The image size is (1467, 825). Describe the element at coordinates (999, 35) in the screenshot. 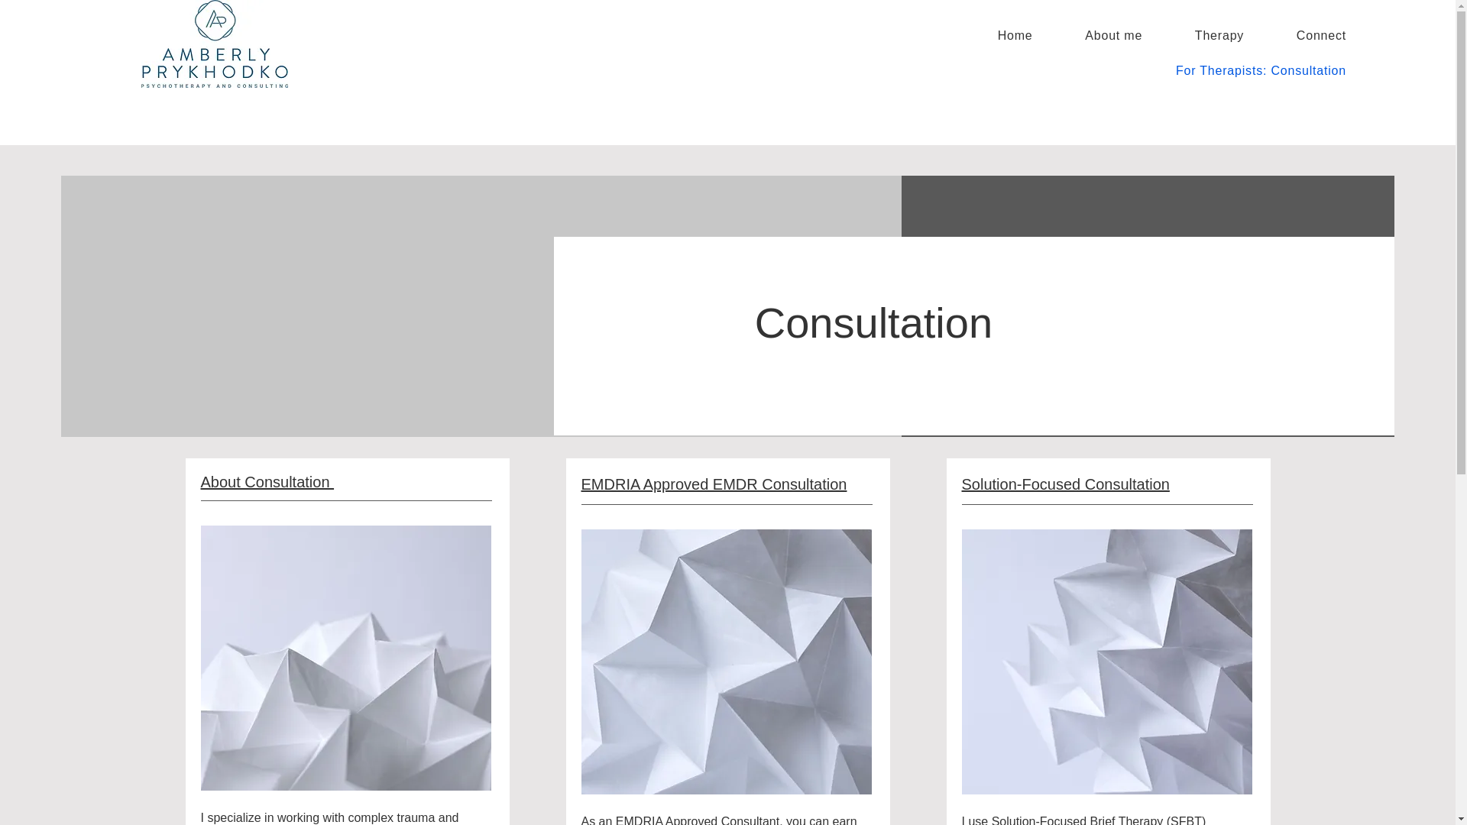

I see `Home` at that location.